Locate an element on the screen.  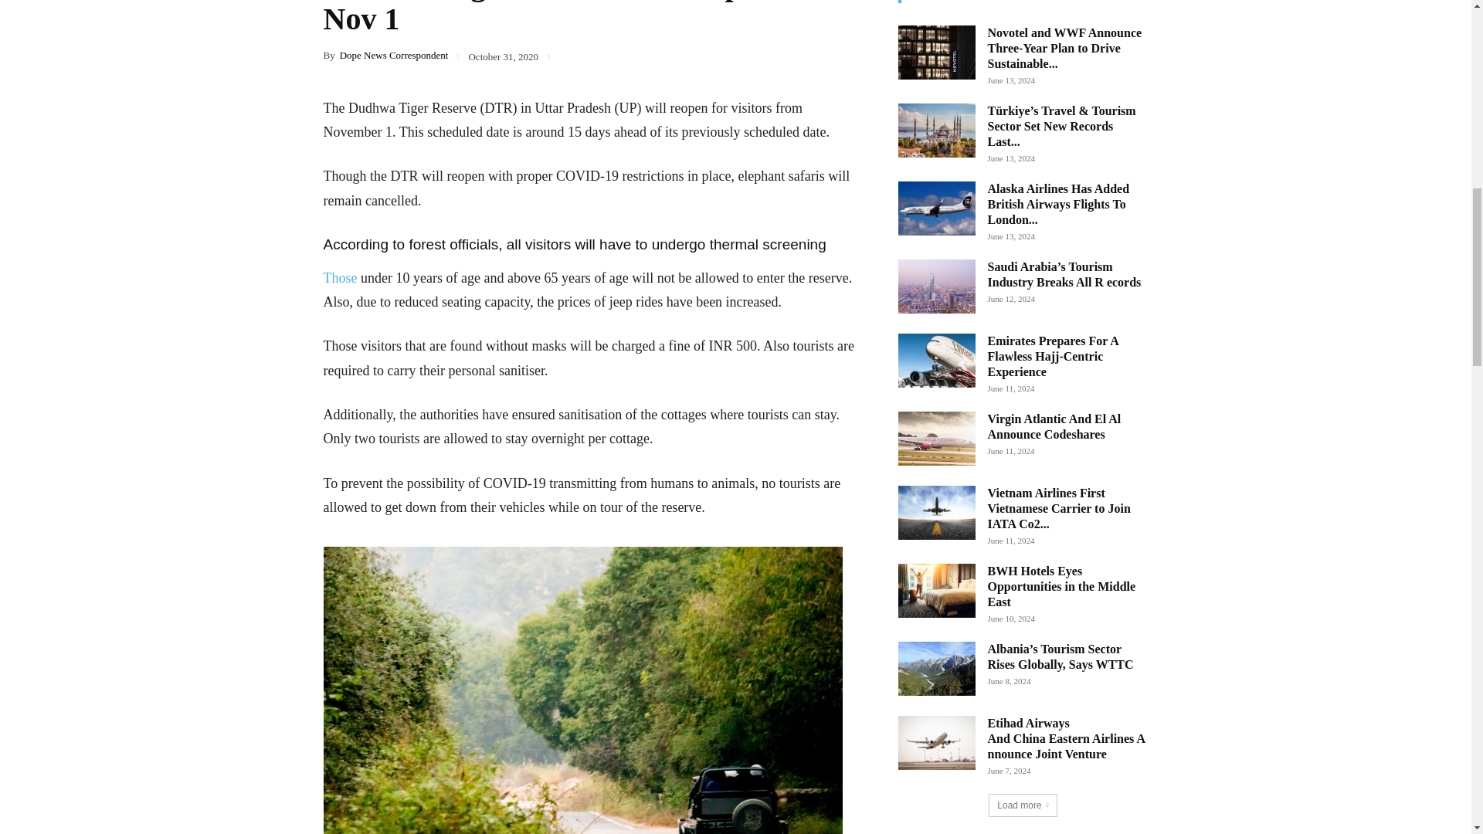
Those is located at coordinates (340, 278).